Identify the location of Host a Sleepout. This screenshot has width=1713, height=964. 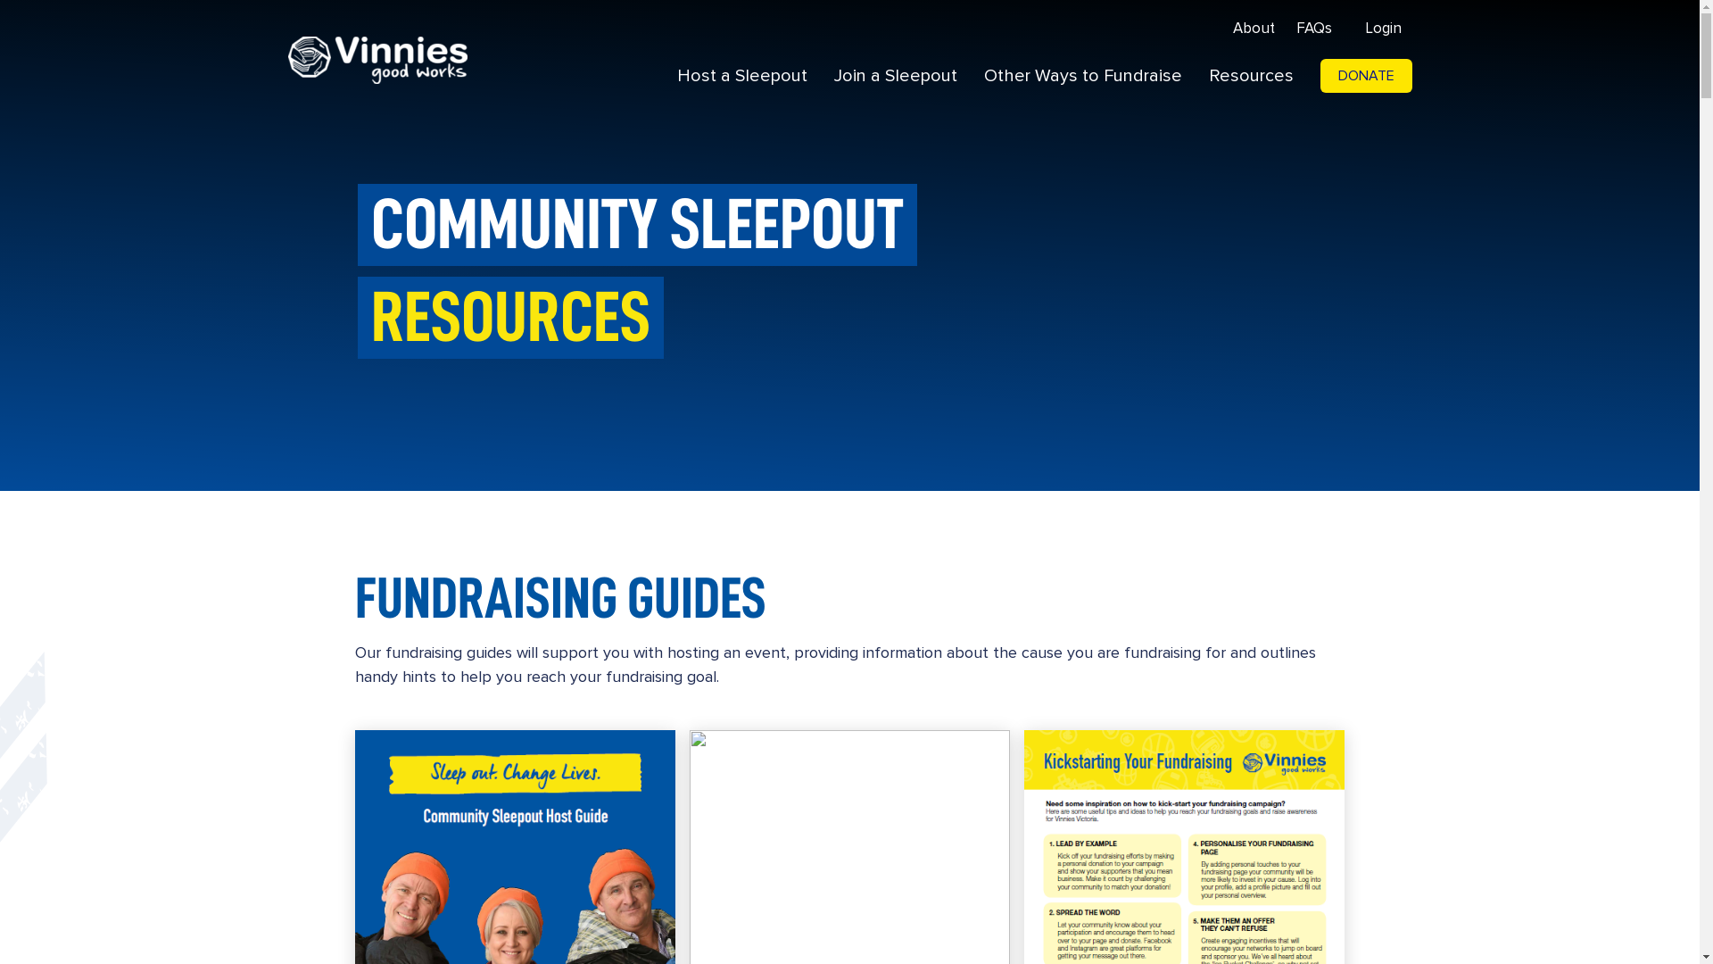
(742, 76).